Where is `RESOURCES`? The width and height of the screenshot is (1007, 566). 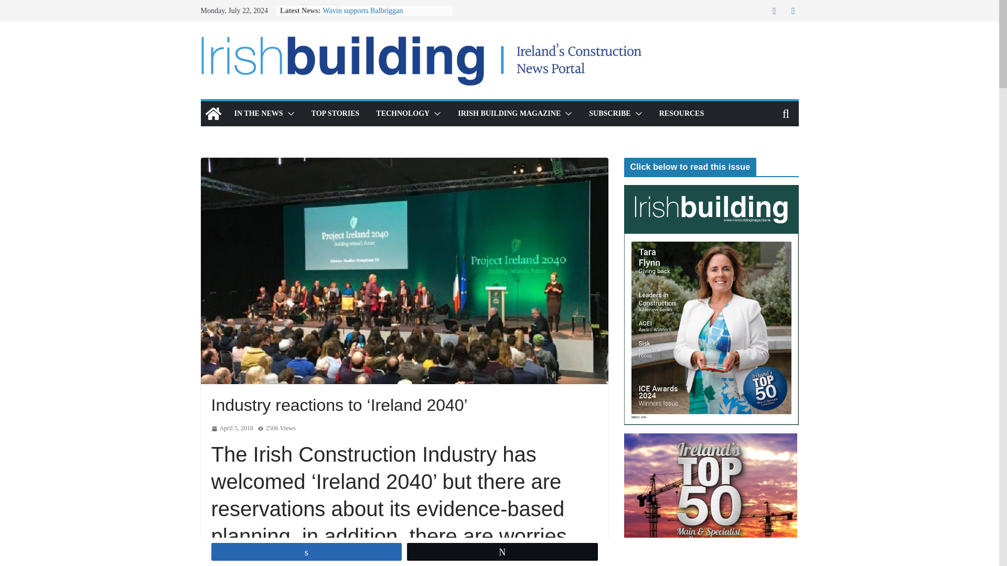
RESOURCES is located at coordinates (682, 114).